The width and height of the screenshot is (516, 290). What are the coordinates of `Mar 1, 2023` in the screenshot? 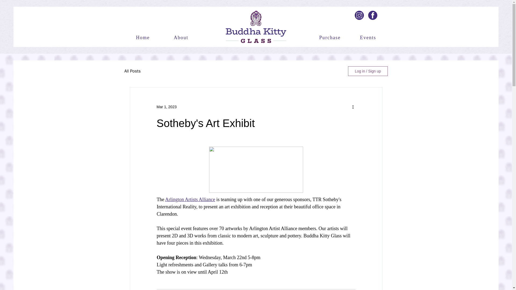 It's located at (166, 107).